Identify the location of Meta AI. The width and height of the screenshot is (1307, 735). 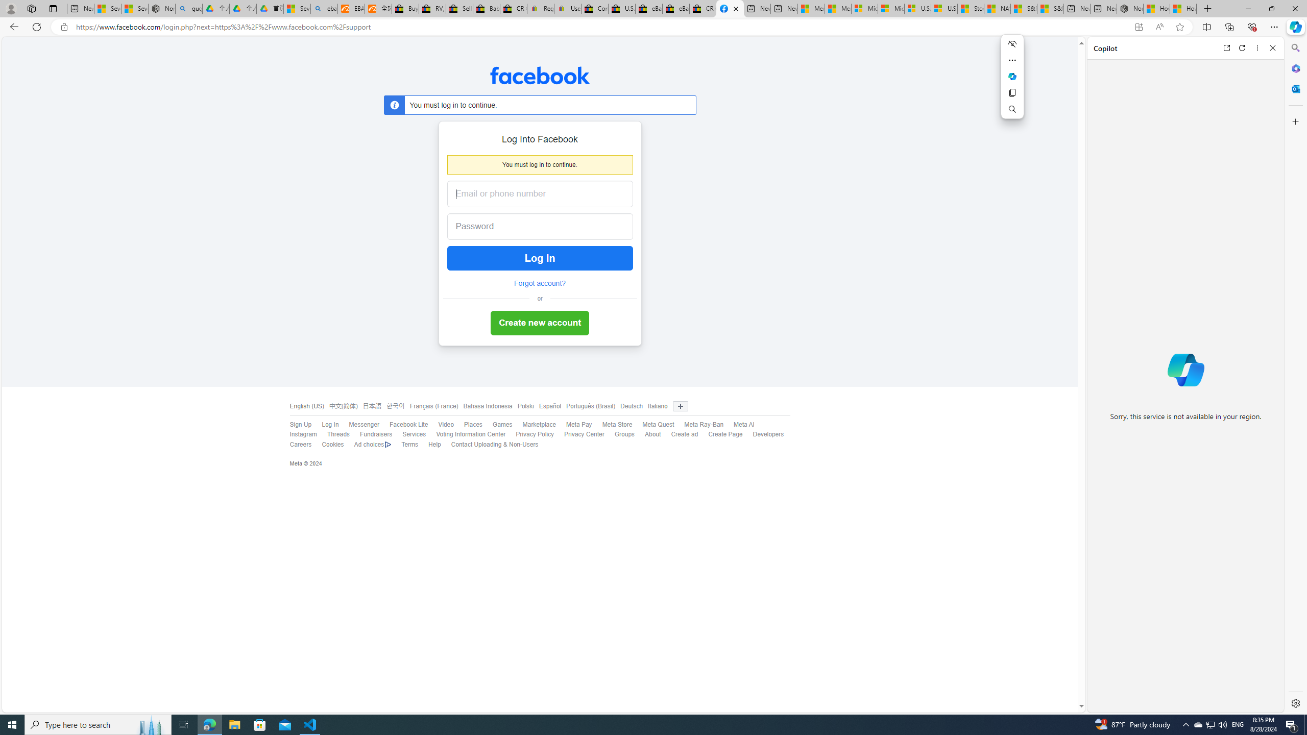
(743, 425).